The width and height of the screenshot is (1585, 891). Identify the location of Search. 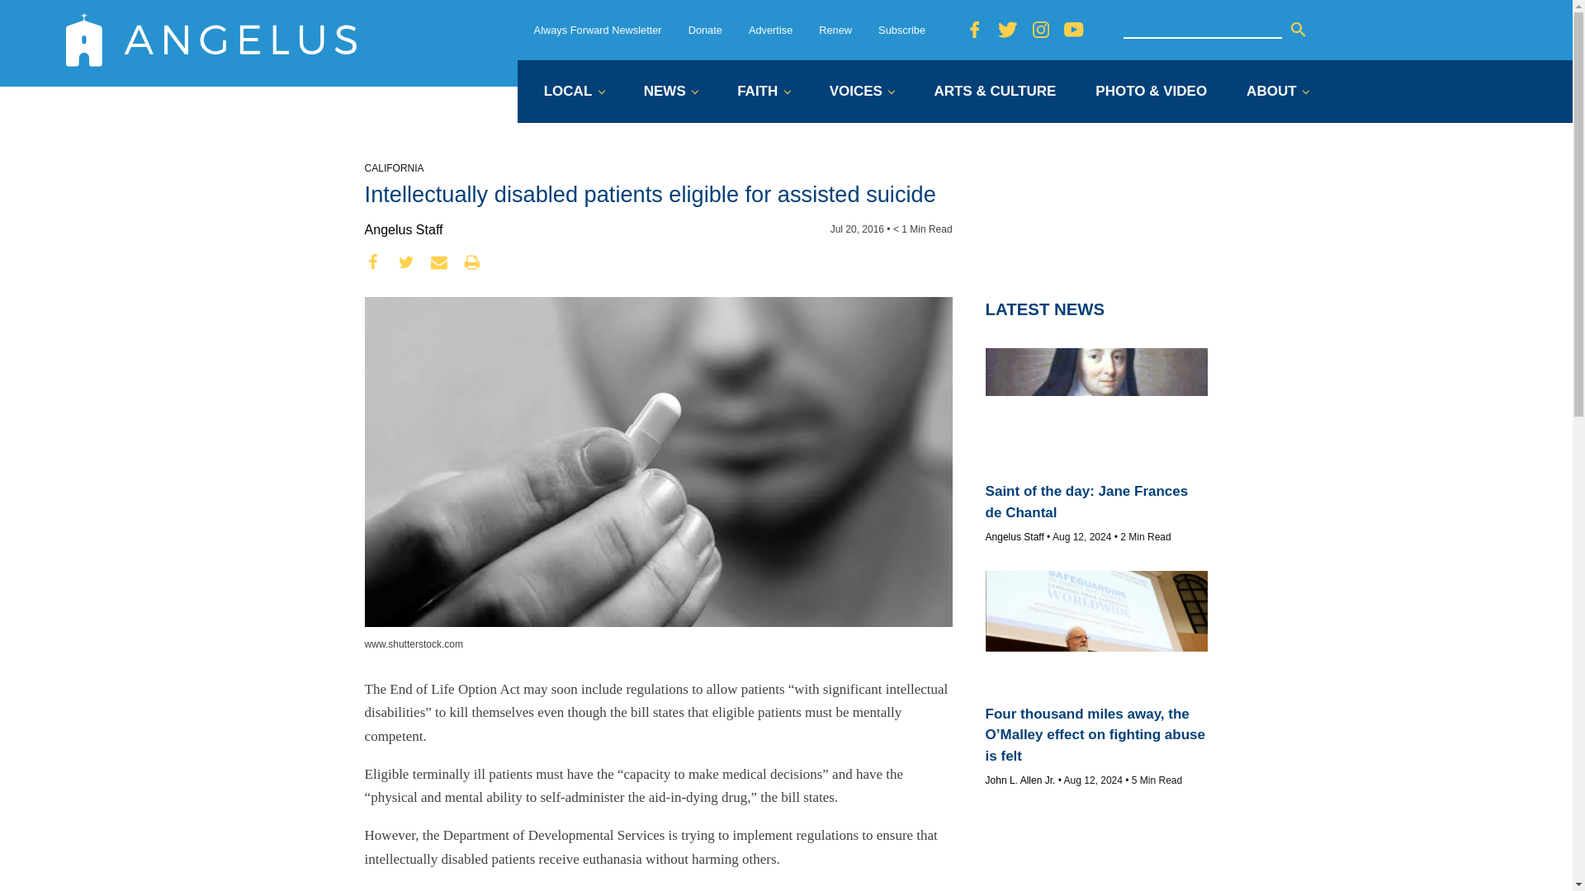
(1298, 29).